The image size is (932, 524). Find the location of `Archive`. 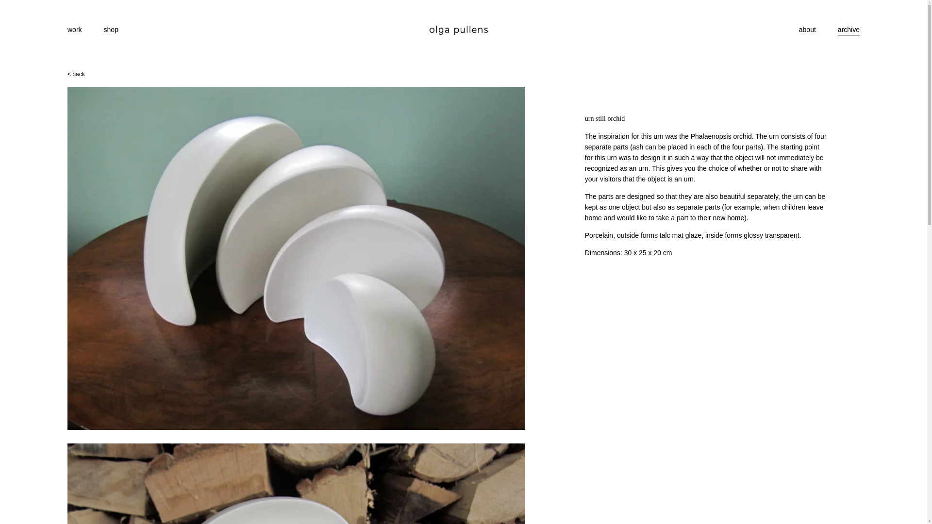

Archive is located at coordinates (849, 29).